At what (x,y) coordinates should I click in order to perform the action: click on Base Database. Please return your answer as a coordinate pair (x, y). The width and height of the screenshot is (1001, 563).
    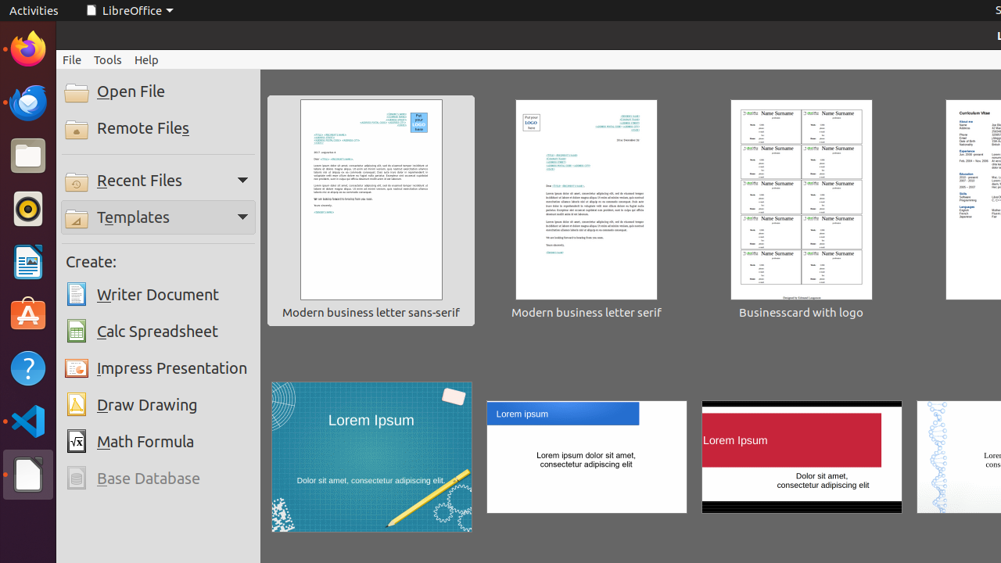
    Looking at the image, I should click on (158, 479).